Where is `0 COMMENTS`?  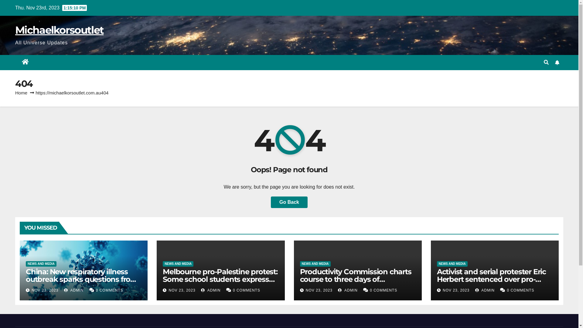 0 COMMENTS is located at coordinates (110, 290).